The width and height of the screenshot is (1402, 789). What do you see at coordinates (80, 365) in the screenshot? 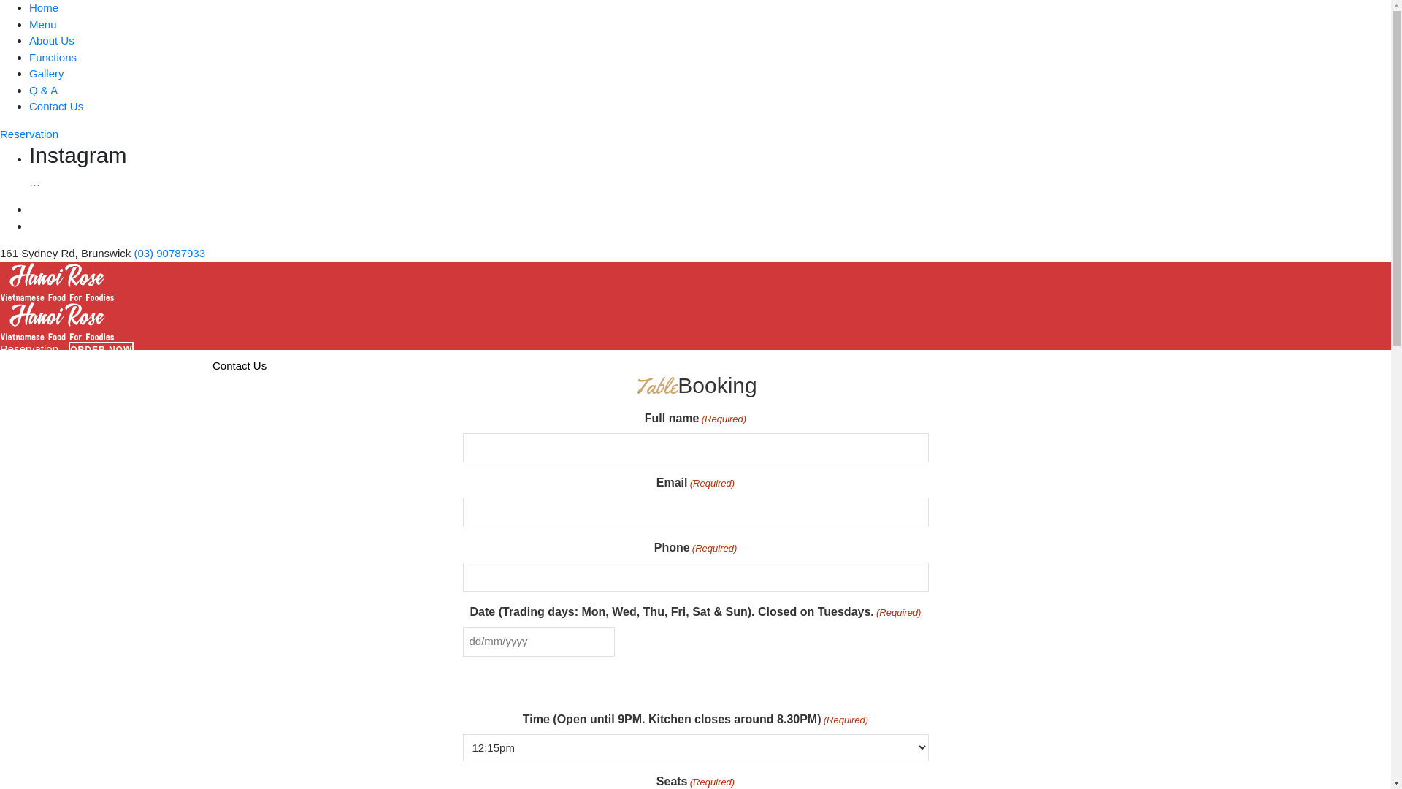
I see `About Us` at bounding box center [80, 365].